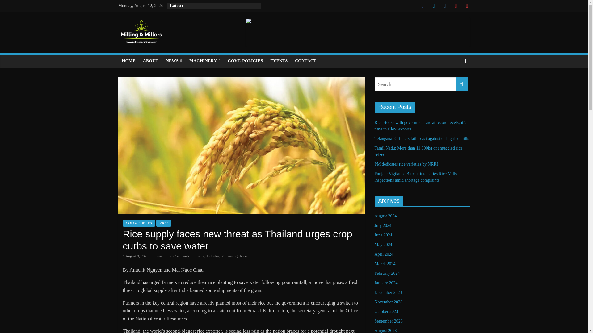  I want to click on user, so click(160, 256).